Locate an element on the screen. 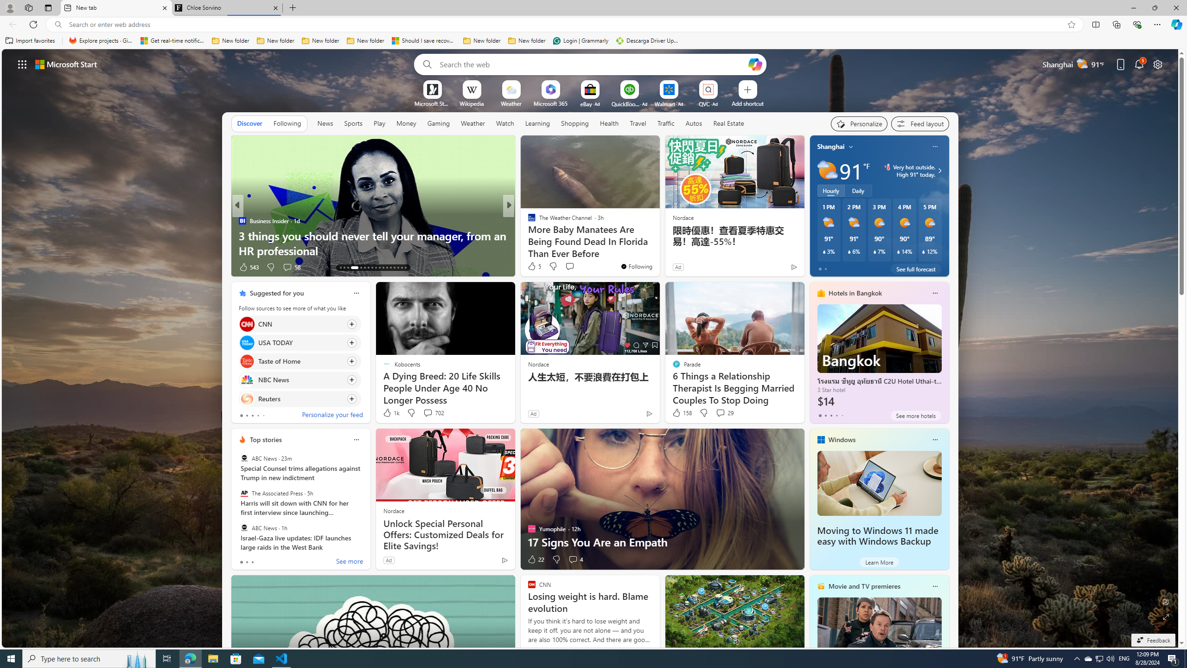  Gaming is located at coordinates (439, 123).